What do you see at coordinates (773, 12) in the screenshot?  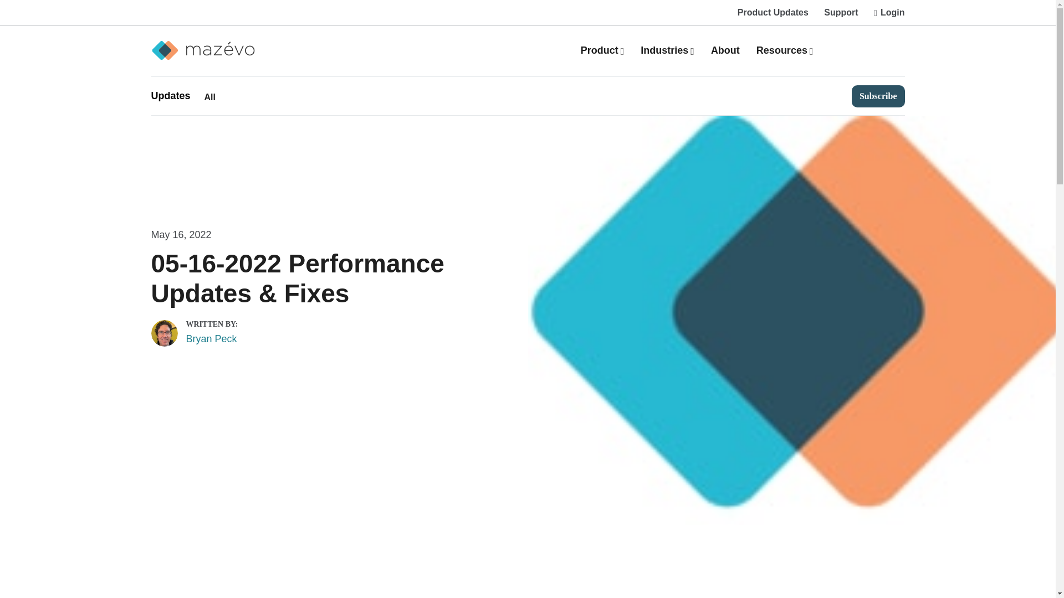 I see `Product Updates` at bounding box center [773, 12].